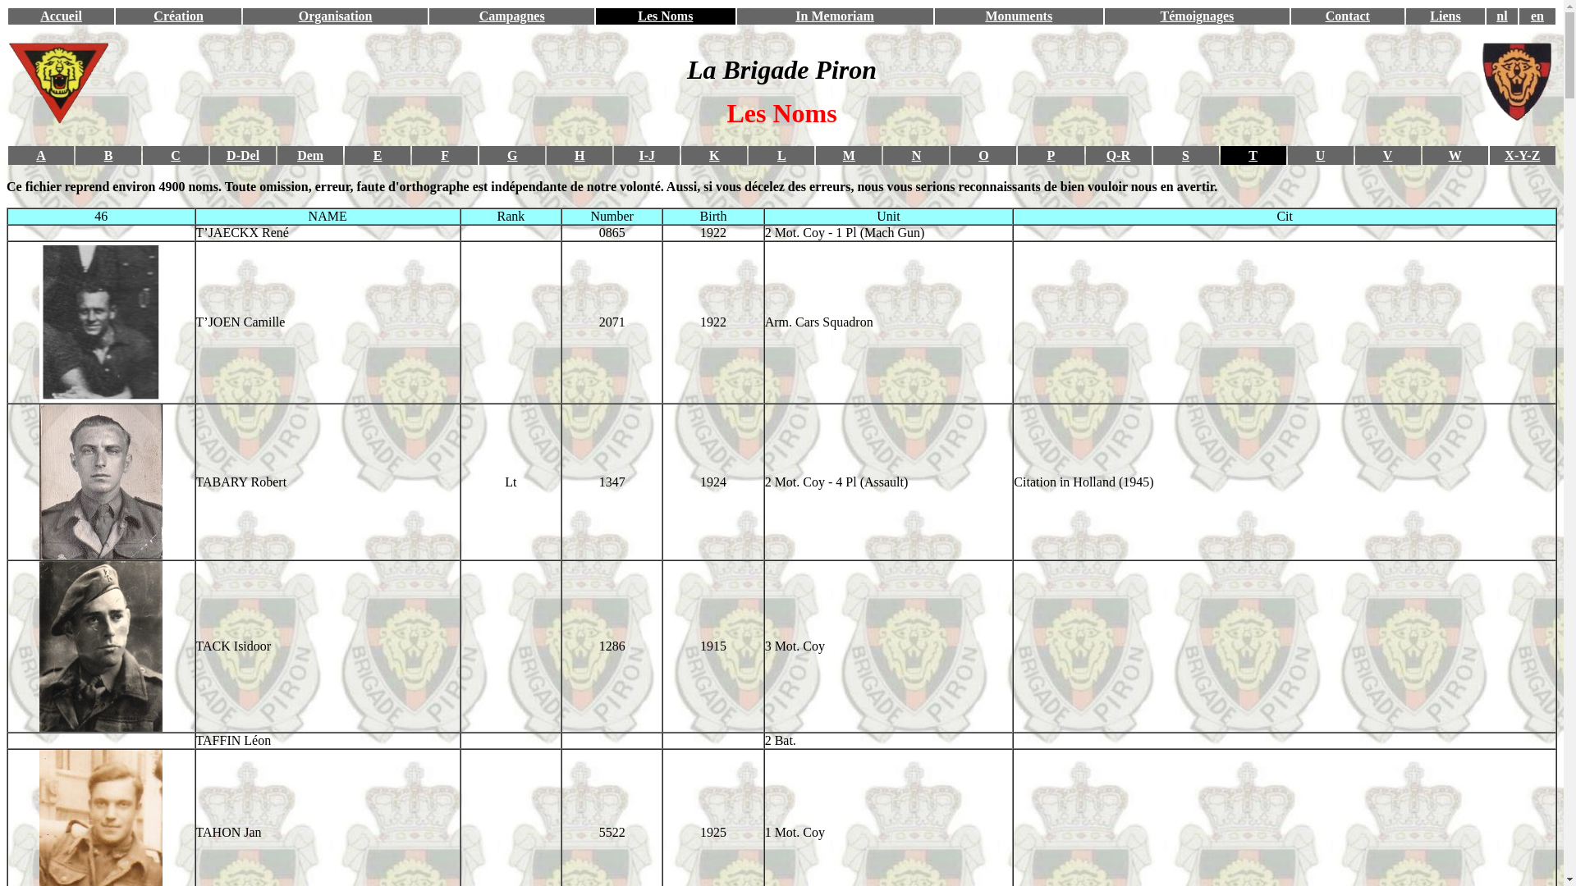 The image size is (1576, 886). Describe the element at coordinates (41, 154) in the screenshot. I see `A` at that location.